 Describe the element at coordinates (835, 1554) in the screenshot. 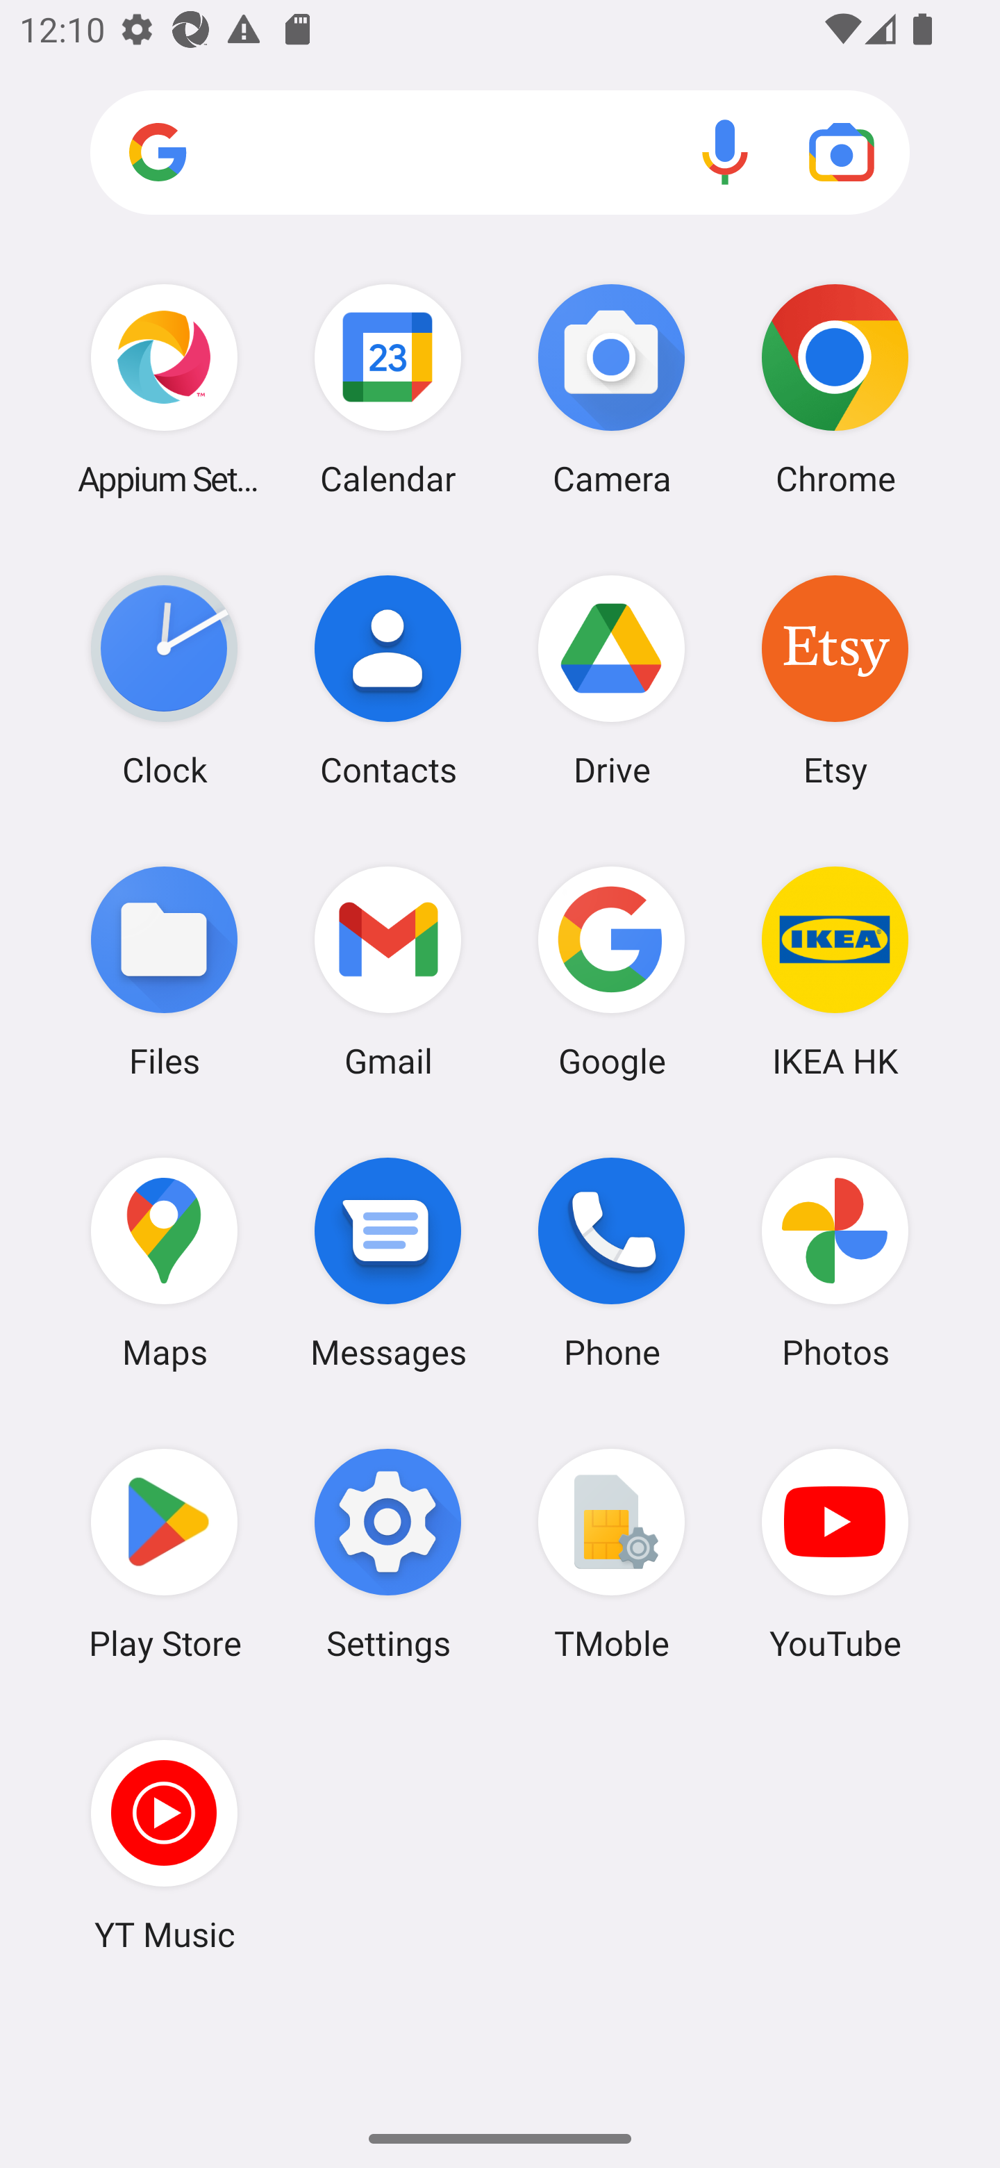

I see `YouTube` at that location.